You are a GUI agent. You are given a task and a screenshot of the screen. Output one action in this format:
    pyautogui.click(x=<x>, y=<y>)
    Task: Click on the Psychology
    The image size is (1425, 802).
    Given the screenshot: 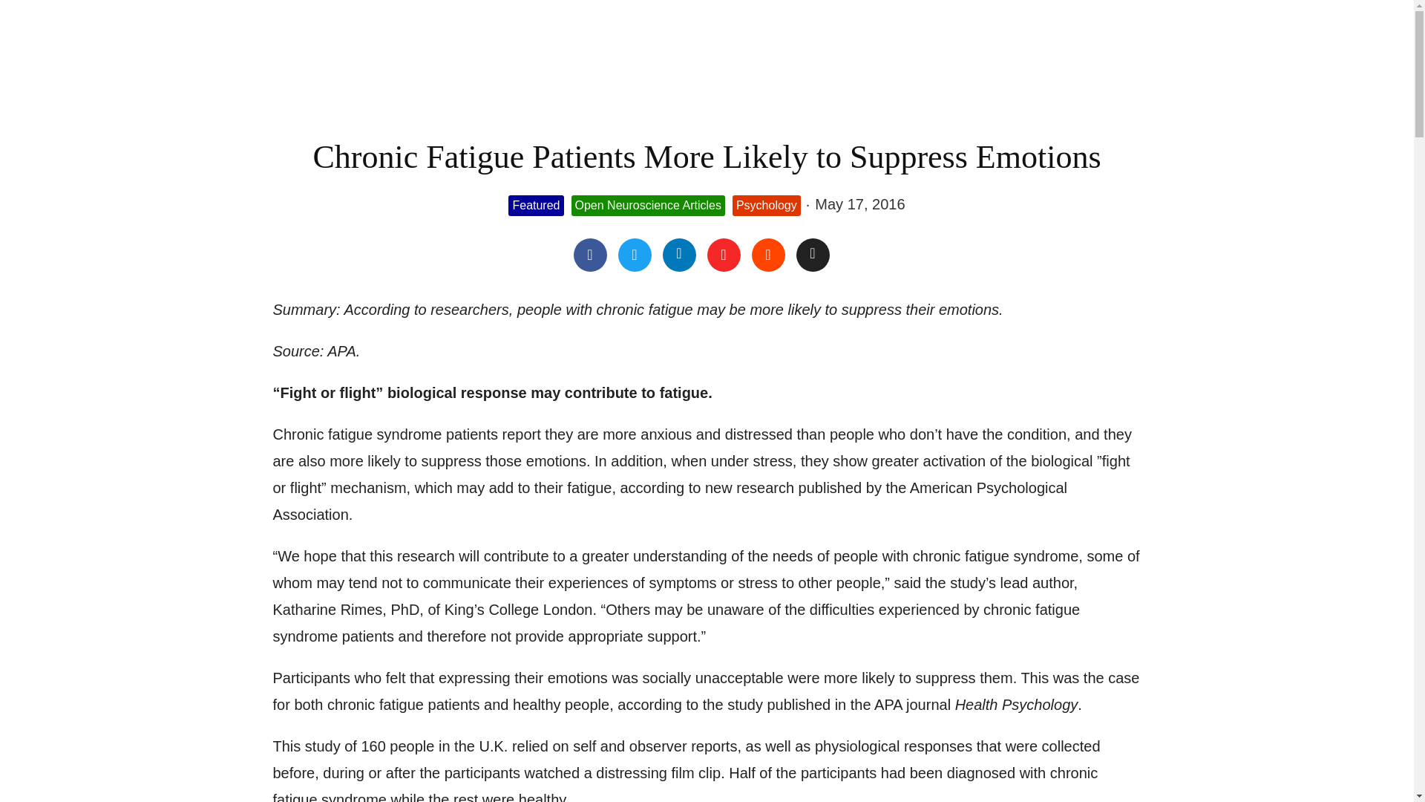 What is the action you would take?
    pyautogui.click(x=766, y=206)
    